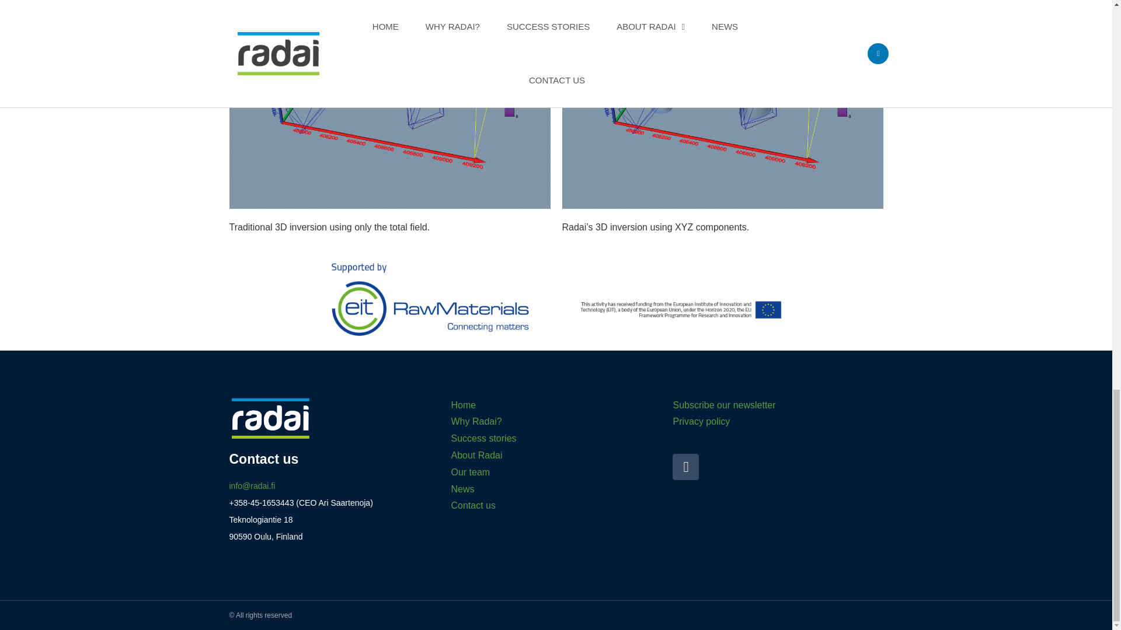  What do you see at coordinates (470, 472) in the screenshot?
I see `Our team` at bounding box center [470, 472].